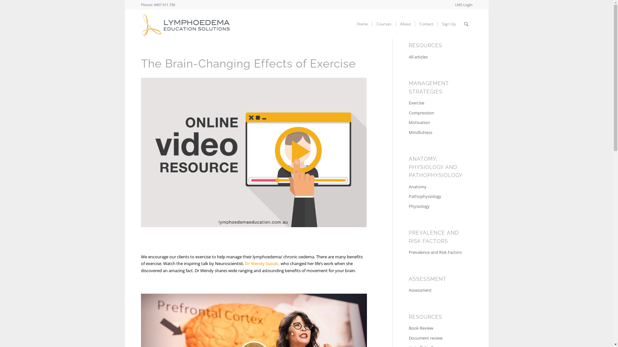 This screenshot has height=347, width=618. Describe the element at coordinates (436, 253) in the screenshot. I see `Prevalence and Risk Factors` at that location.